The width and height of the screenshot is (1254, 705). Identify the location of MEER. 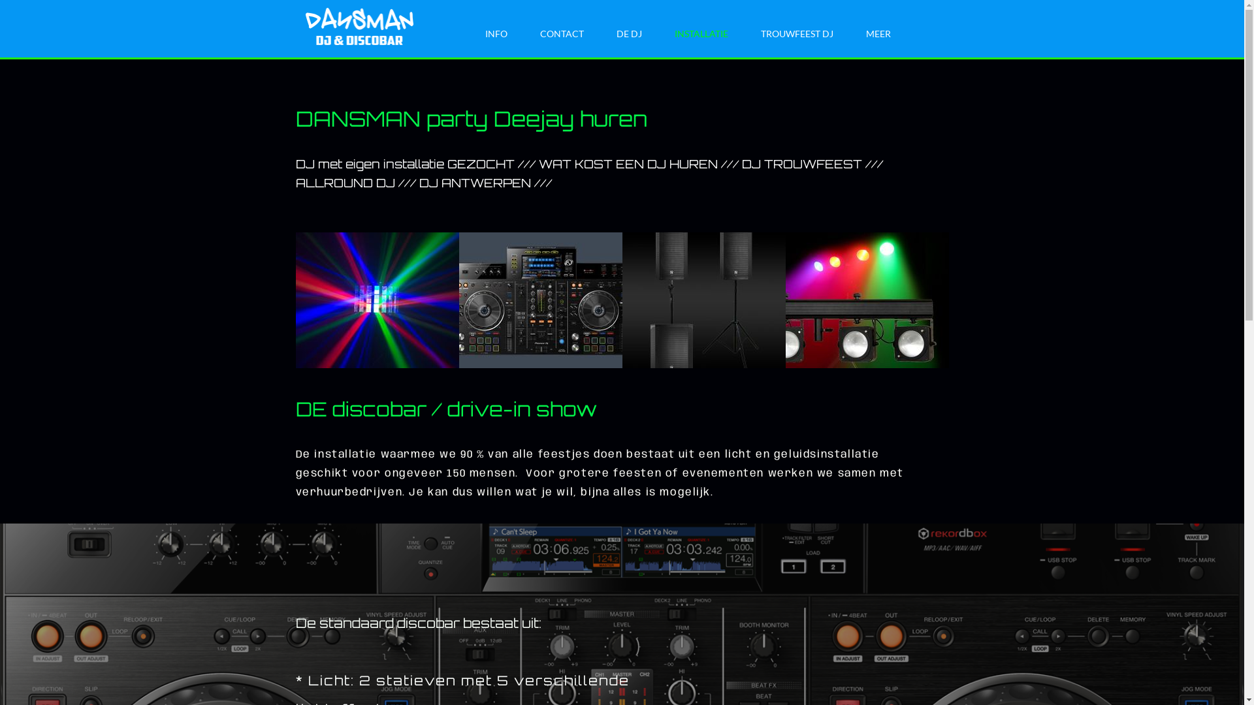
(880, 33).